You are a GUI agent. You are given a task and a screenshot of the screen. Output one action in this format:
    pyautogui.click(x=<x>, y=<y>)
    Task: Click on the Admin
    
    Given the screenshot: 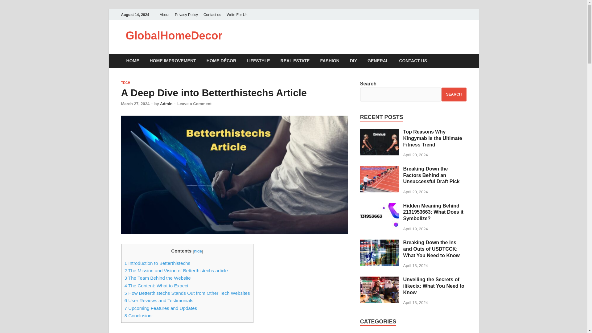 What is the action you would take?
    pyautogui.click(x=166, y=104)
    